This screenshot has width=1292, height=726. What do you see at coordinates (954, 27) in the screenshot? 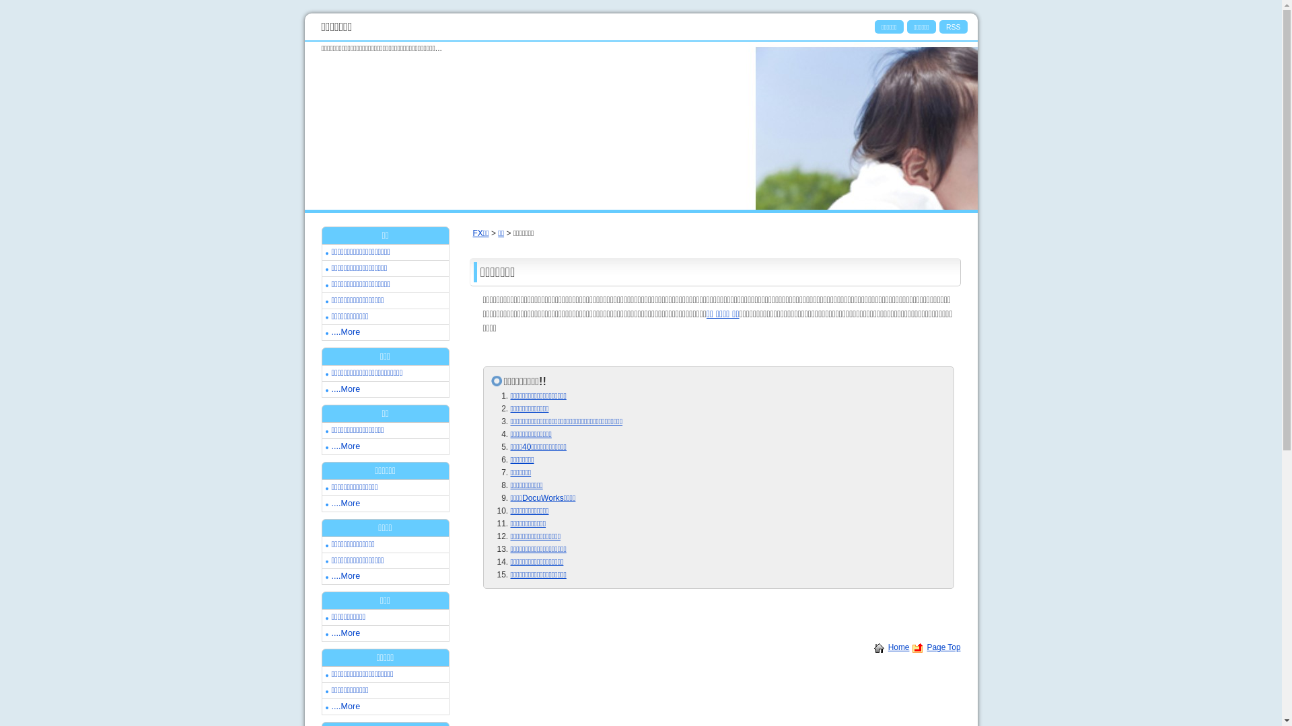
I see `RSS` at bounding box center [954, 27].